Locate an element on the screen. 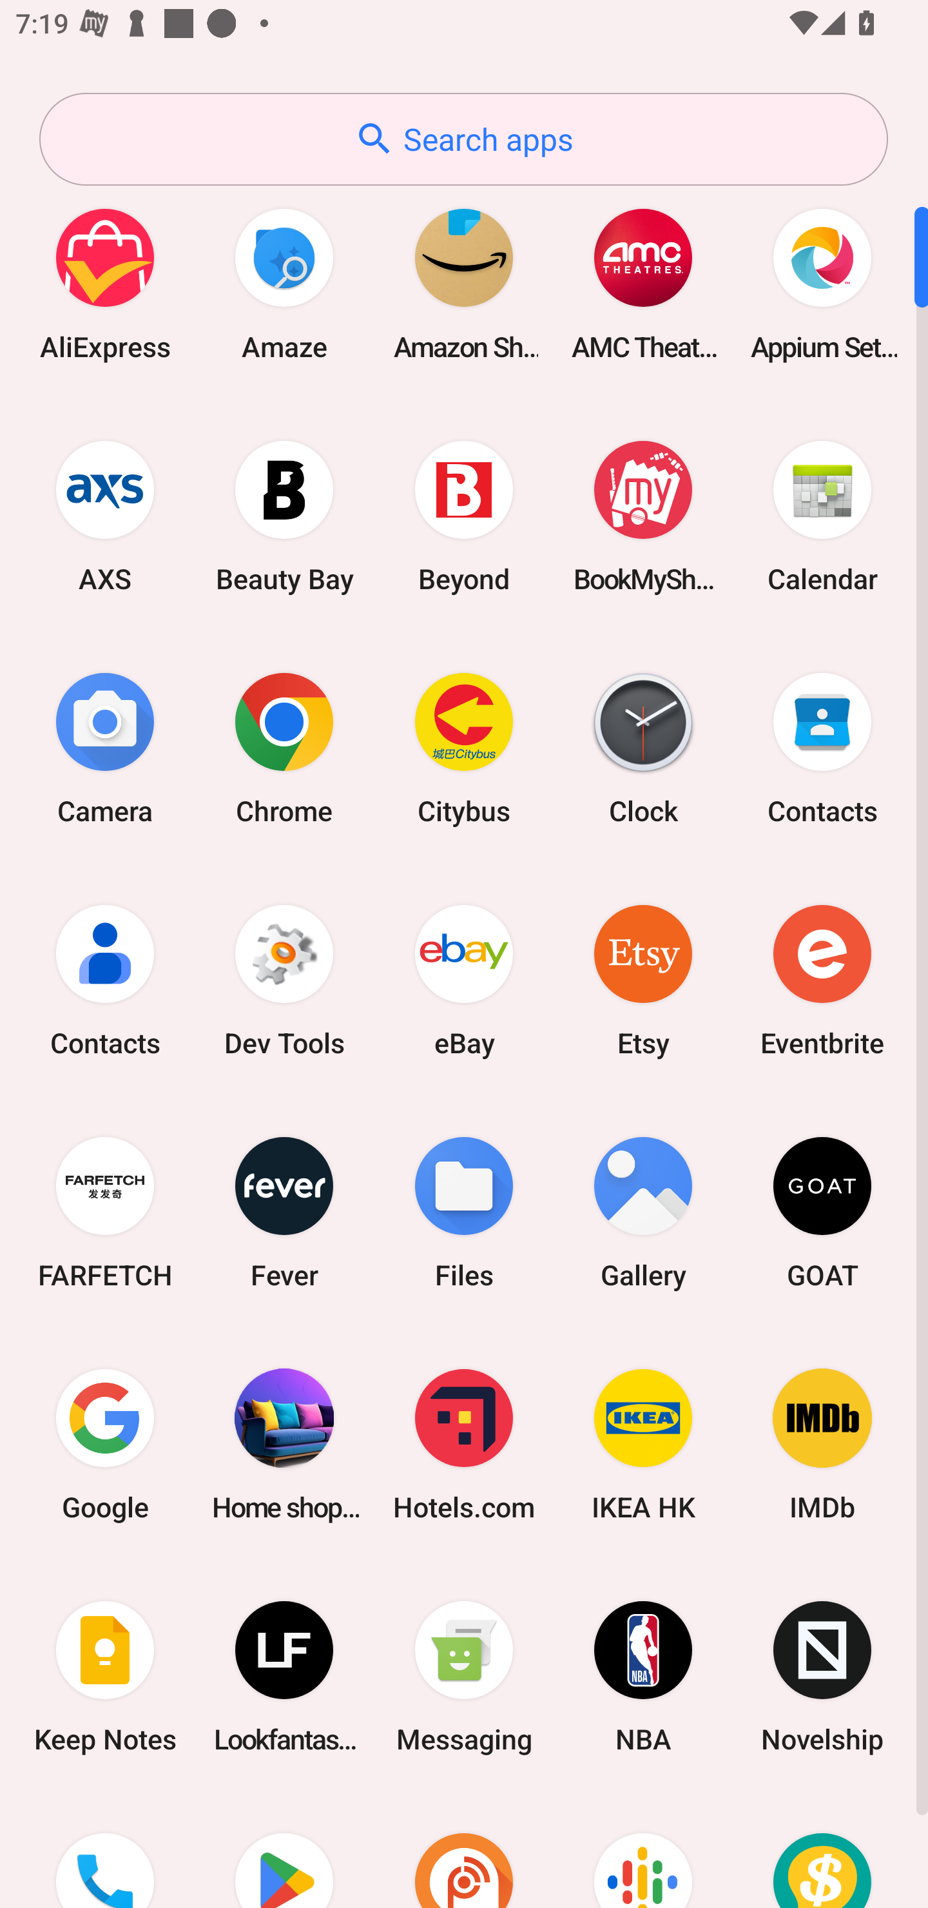 This screenshot has height=1908, width=928. Messaging is located at coordinates (464, 1677).